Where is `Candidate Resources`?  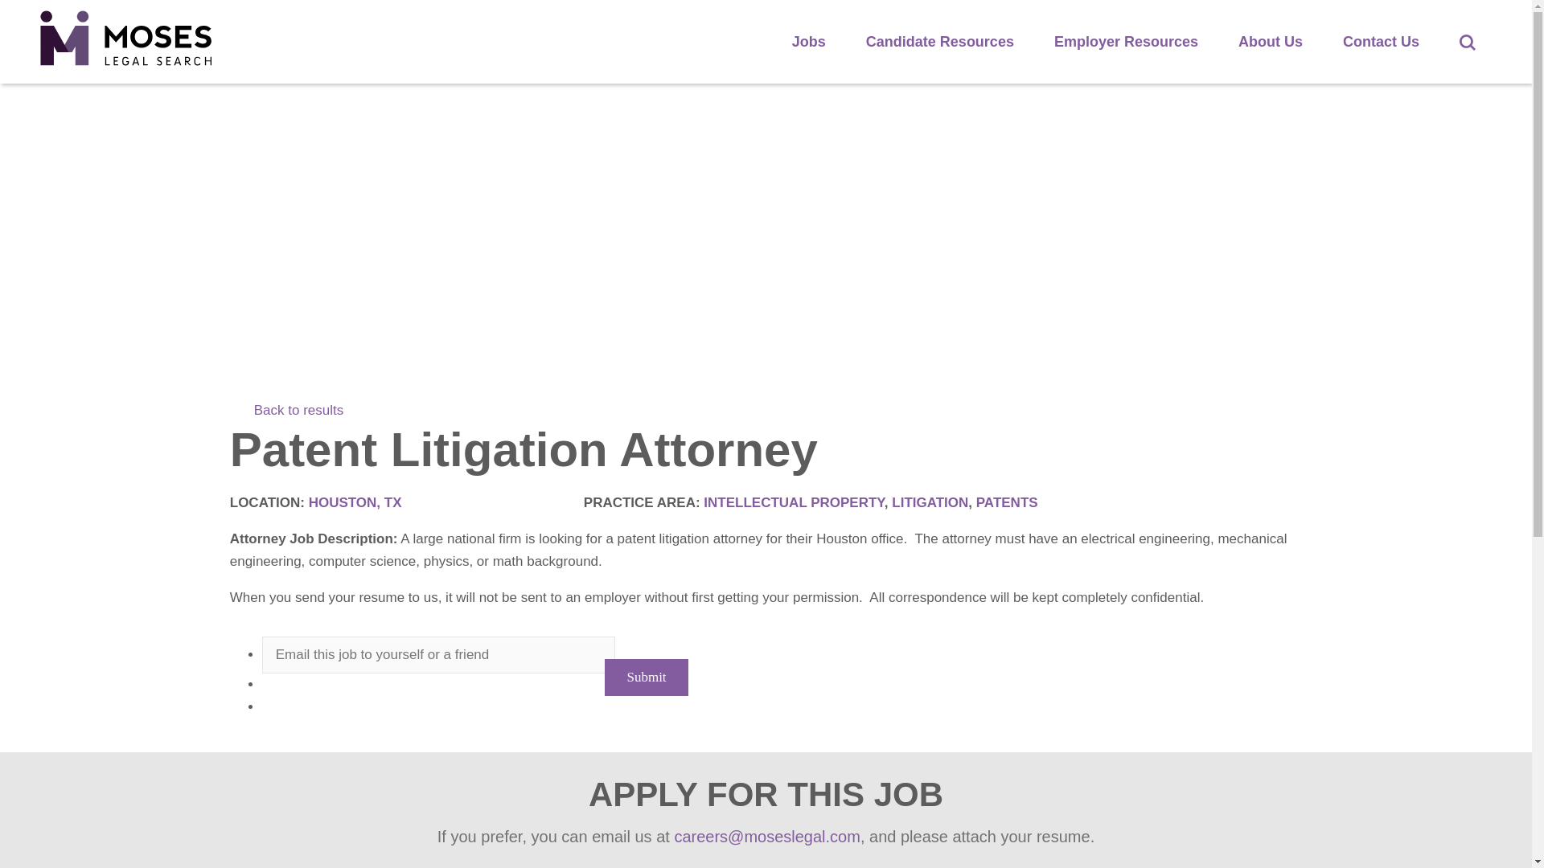
Candidate Resources is located at coordinates (940, 42).